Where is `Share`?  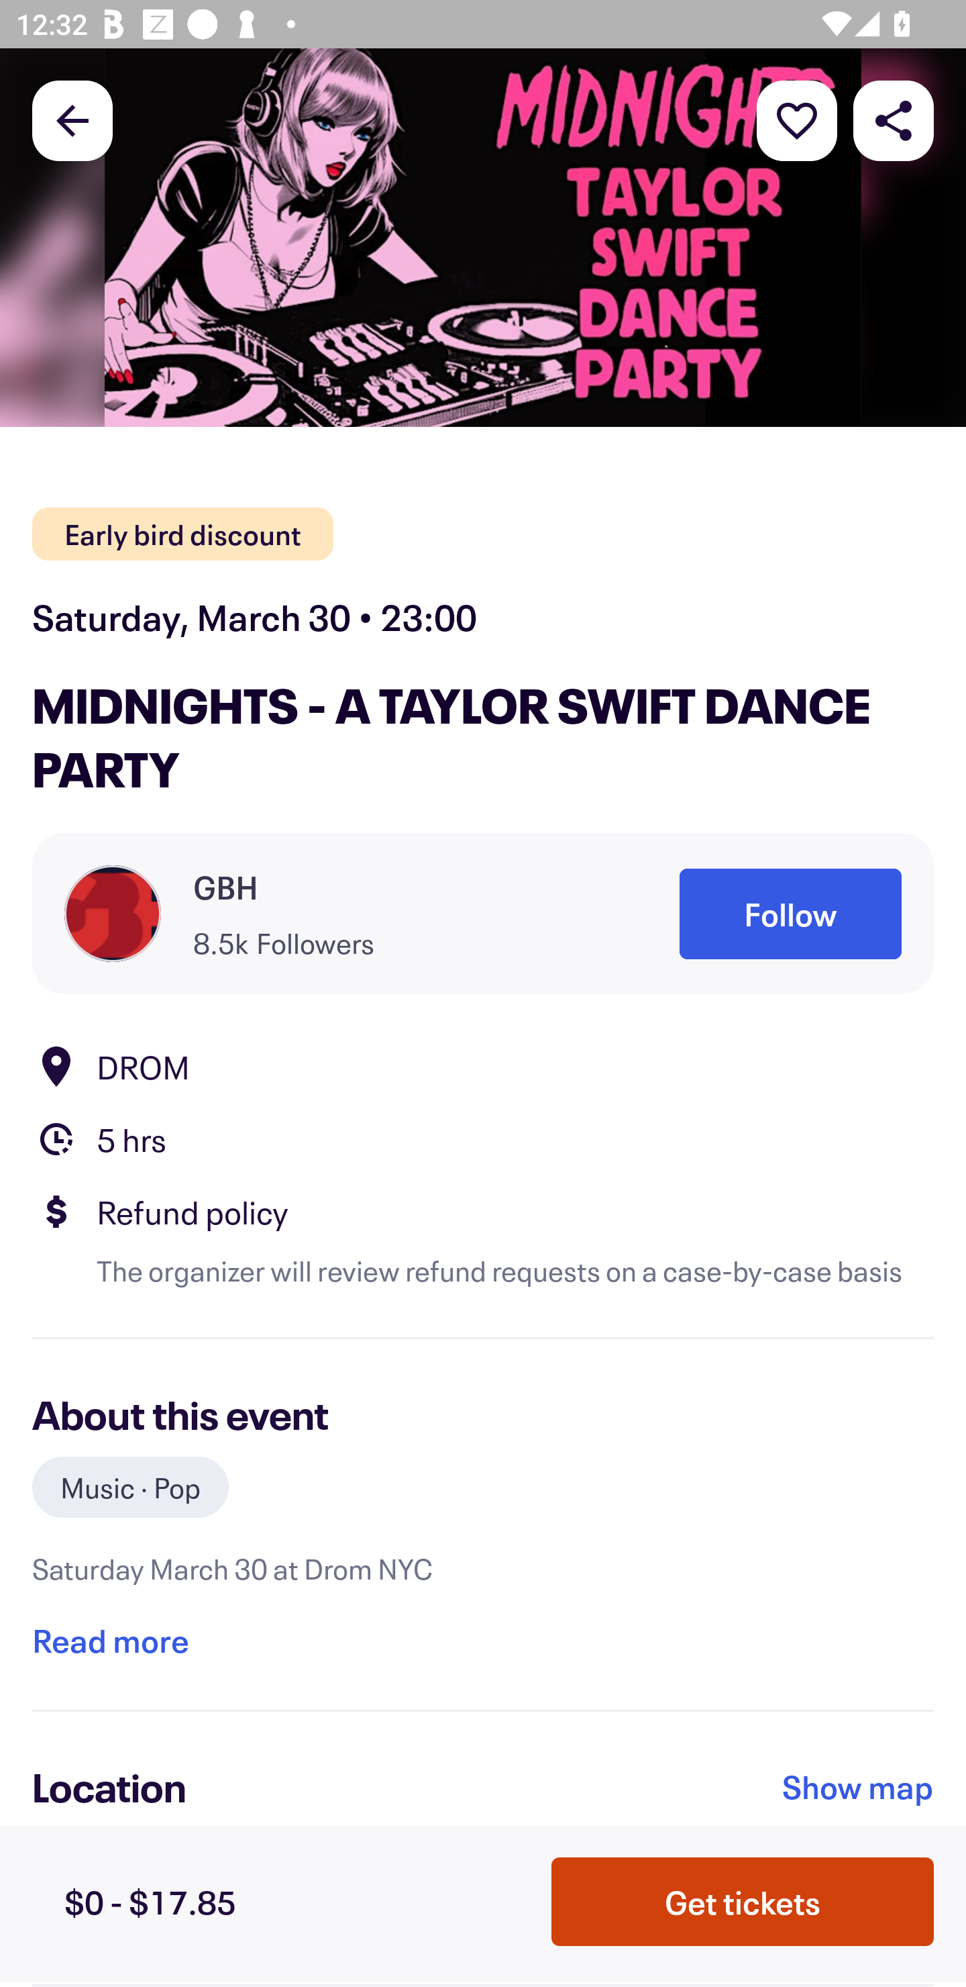 Share is located at coordinates (894, 119).